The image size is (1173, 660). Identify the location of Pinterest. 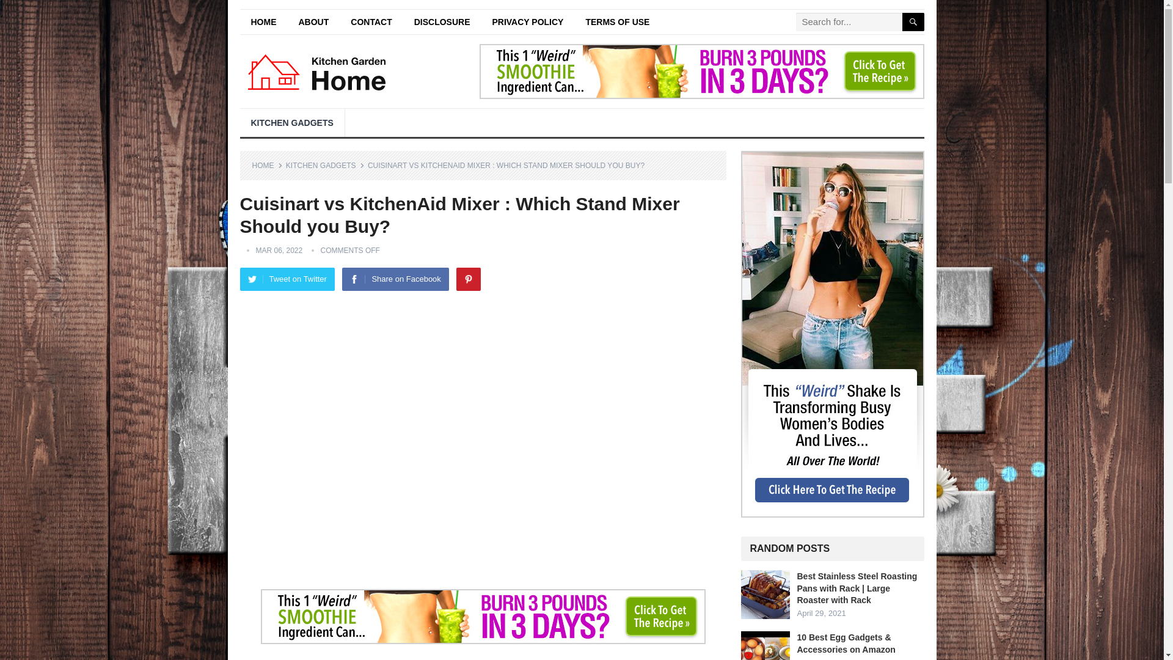
(468, 279).